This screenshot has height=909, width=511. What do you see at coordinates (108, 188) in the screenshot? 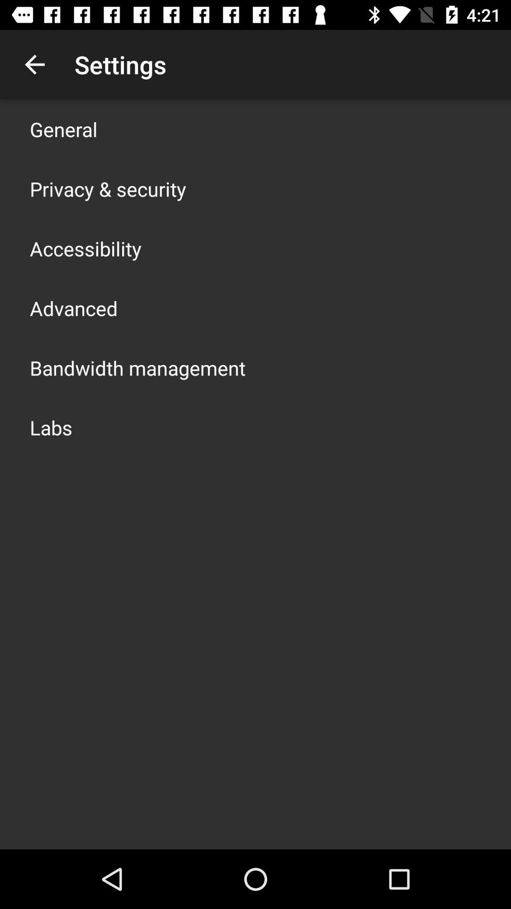
I see `swipe until the privacy & security icon` at bounding box center [108, 188].